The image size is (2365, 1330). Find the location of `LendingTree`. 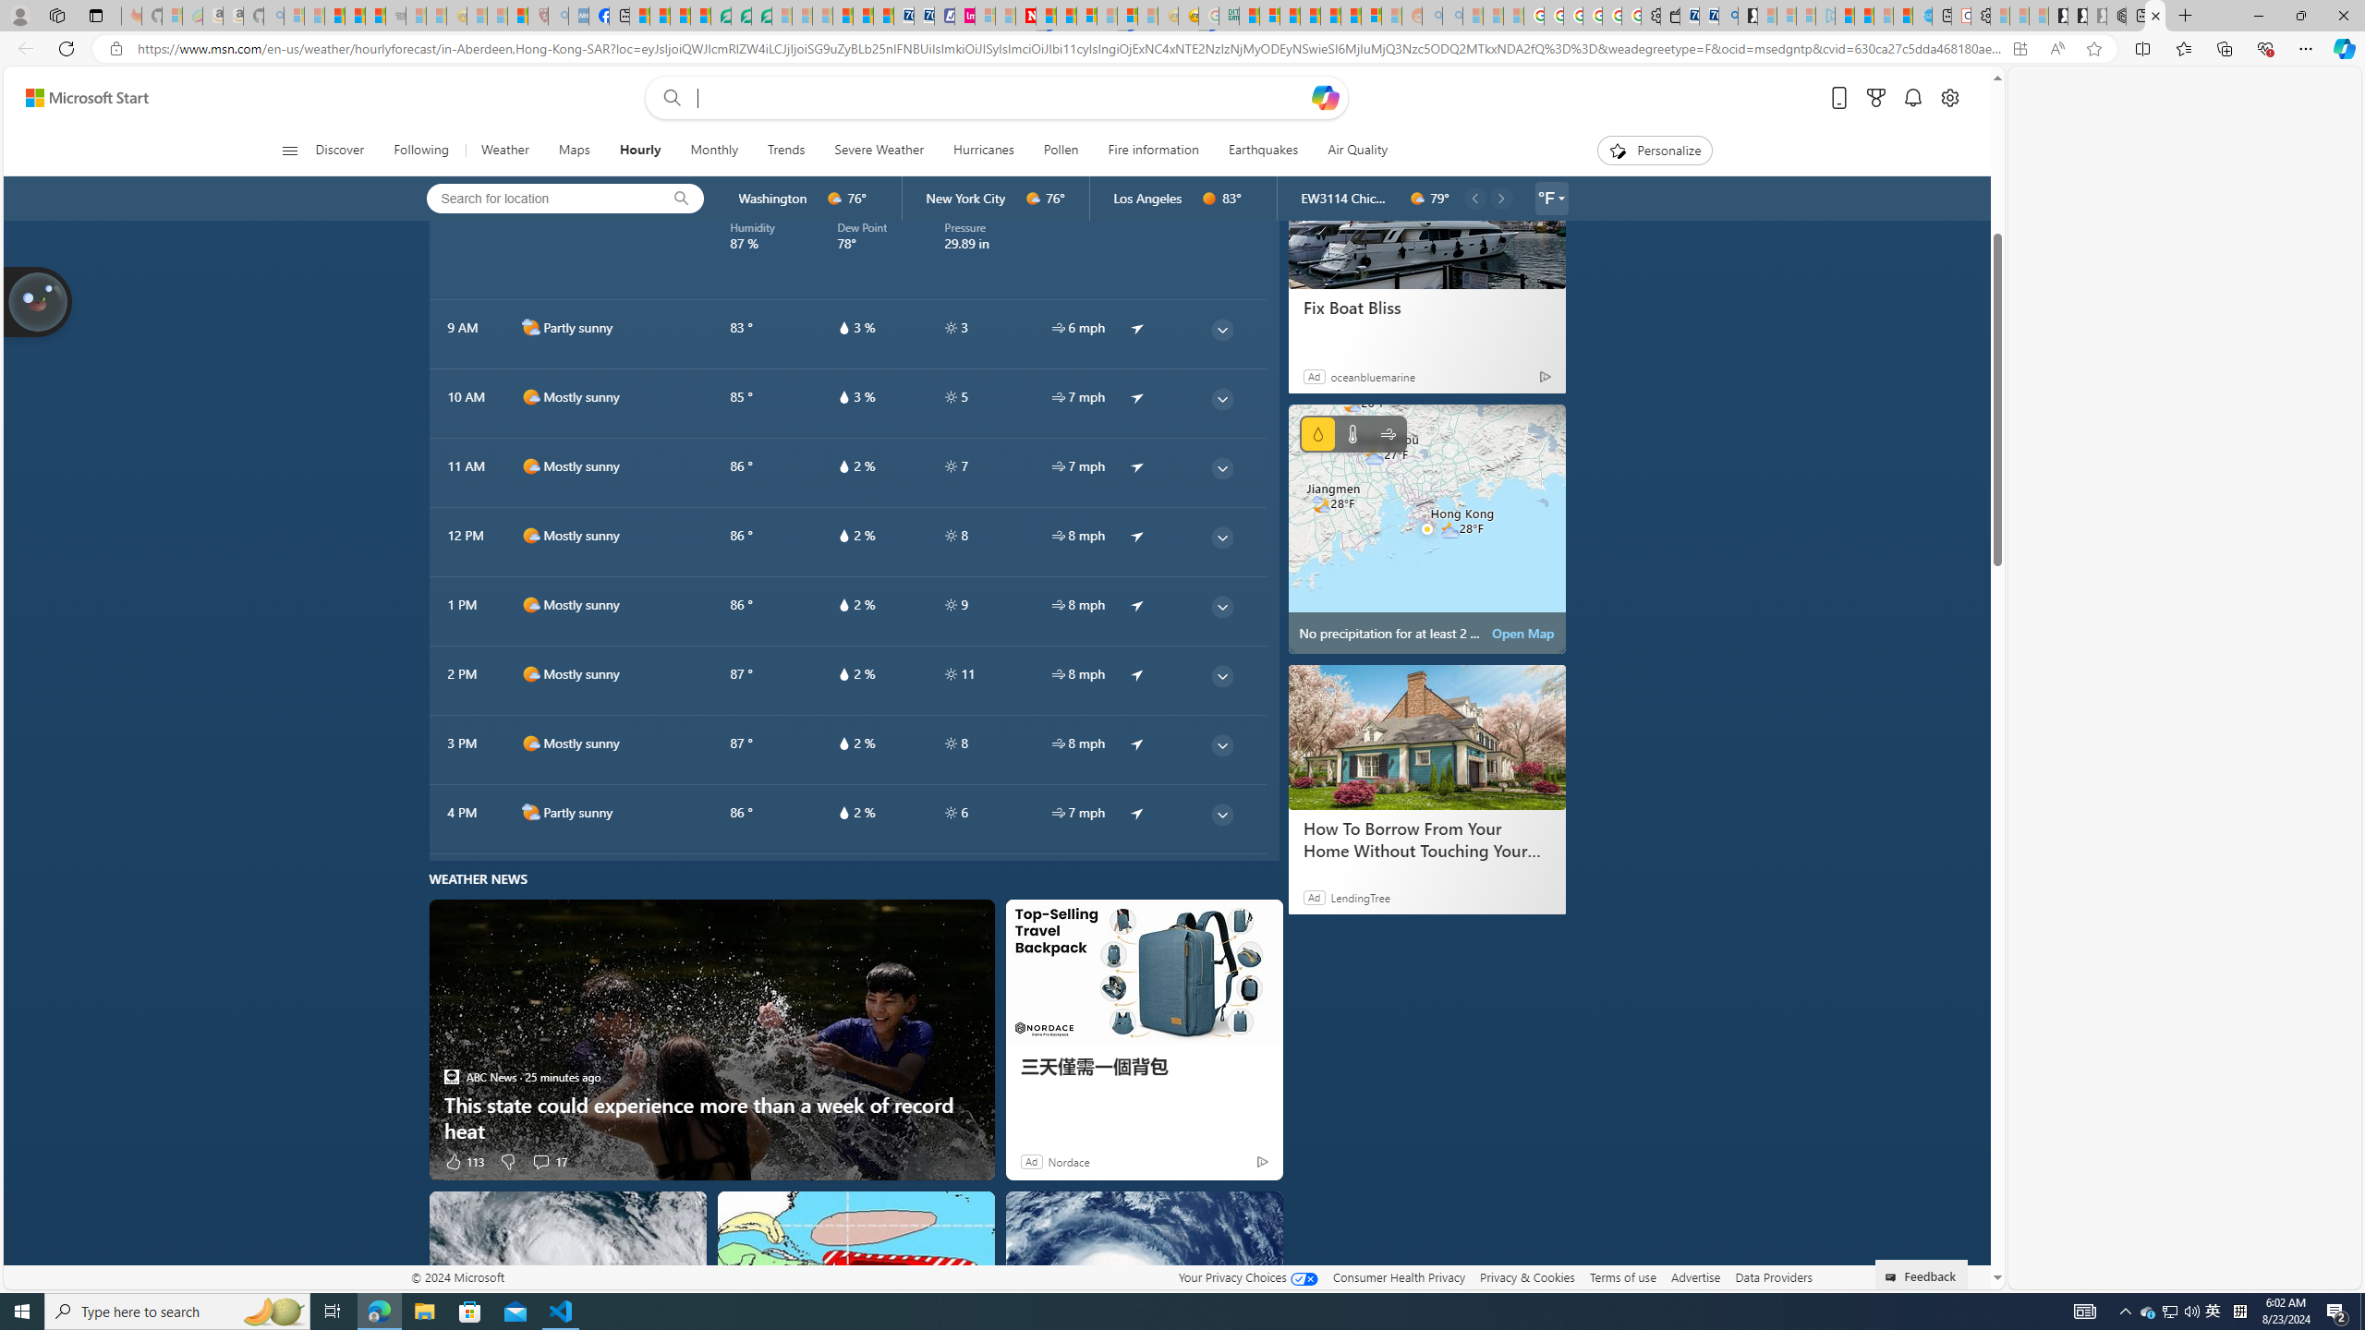

LendingTree is located at coordinates (1360, 898).